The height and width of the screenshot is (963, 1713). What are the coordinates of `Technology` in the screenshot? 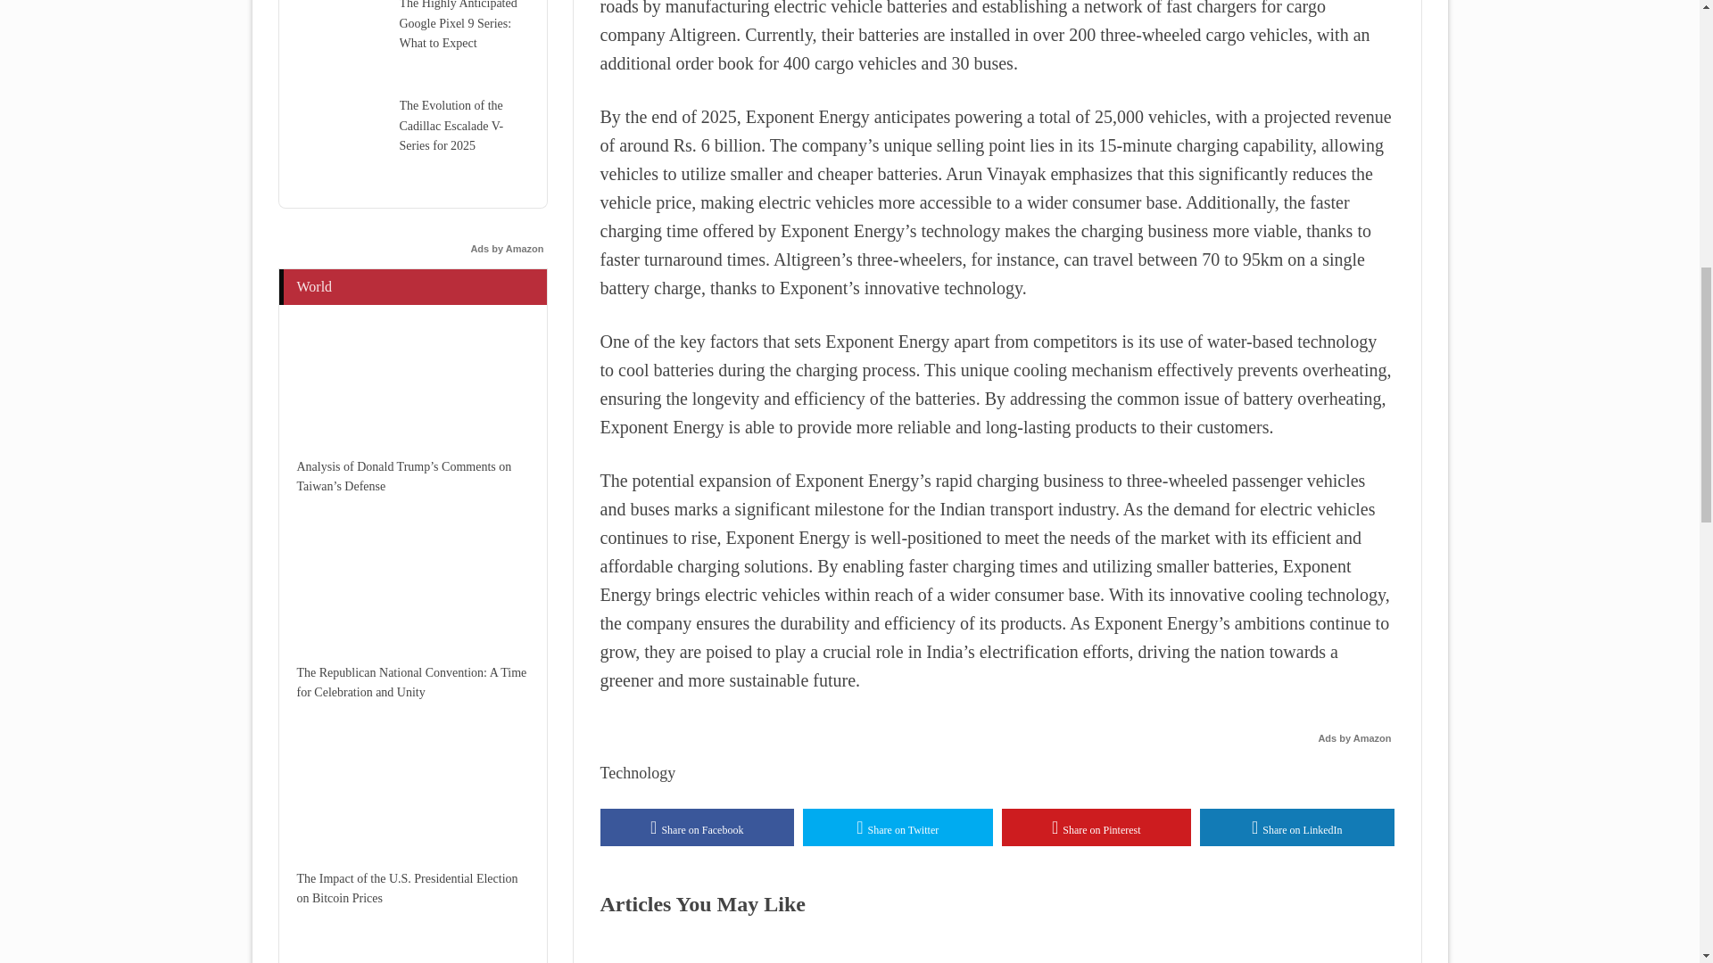 It's located at (637, 772).